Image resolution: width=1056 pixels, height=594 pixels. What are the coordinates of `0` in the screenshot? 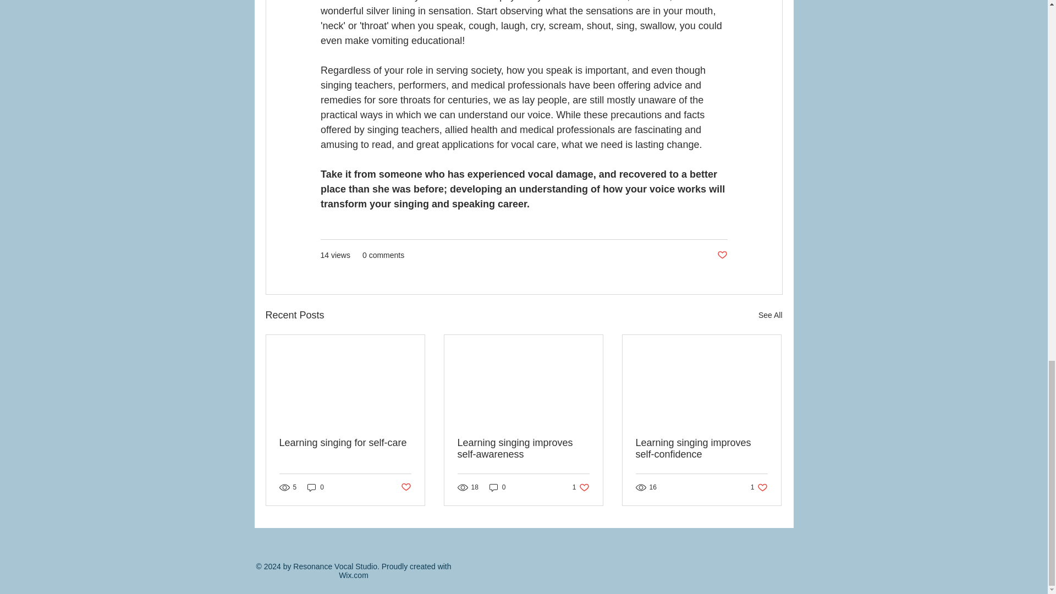 It's located at (345, 443).